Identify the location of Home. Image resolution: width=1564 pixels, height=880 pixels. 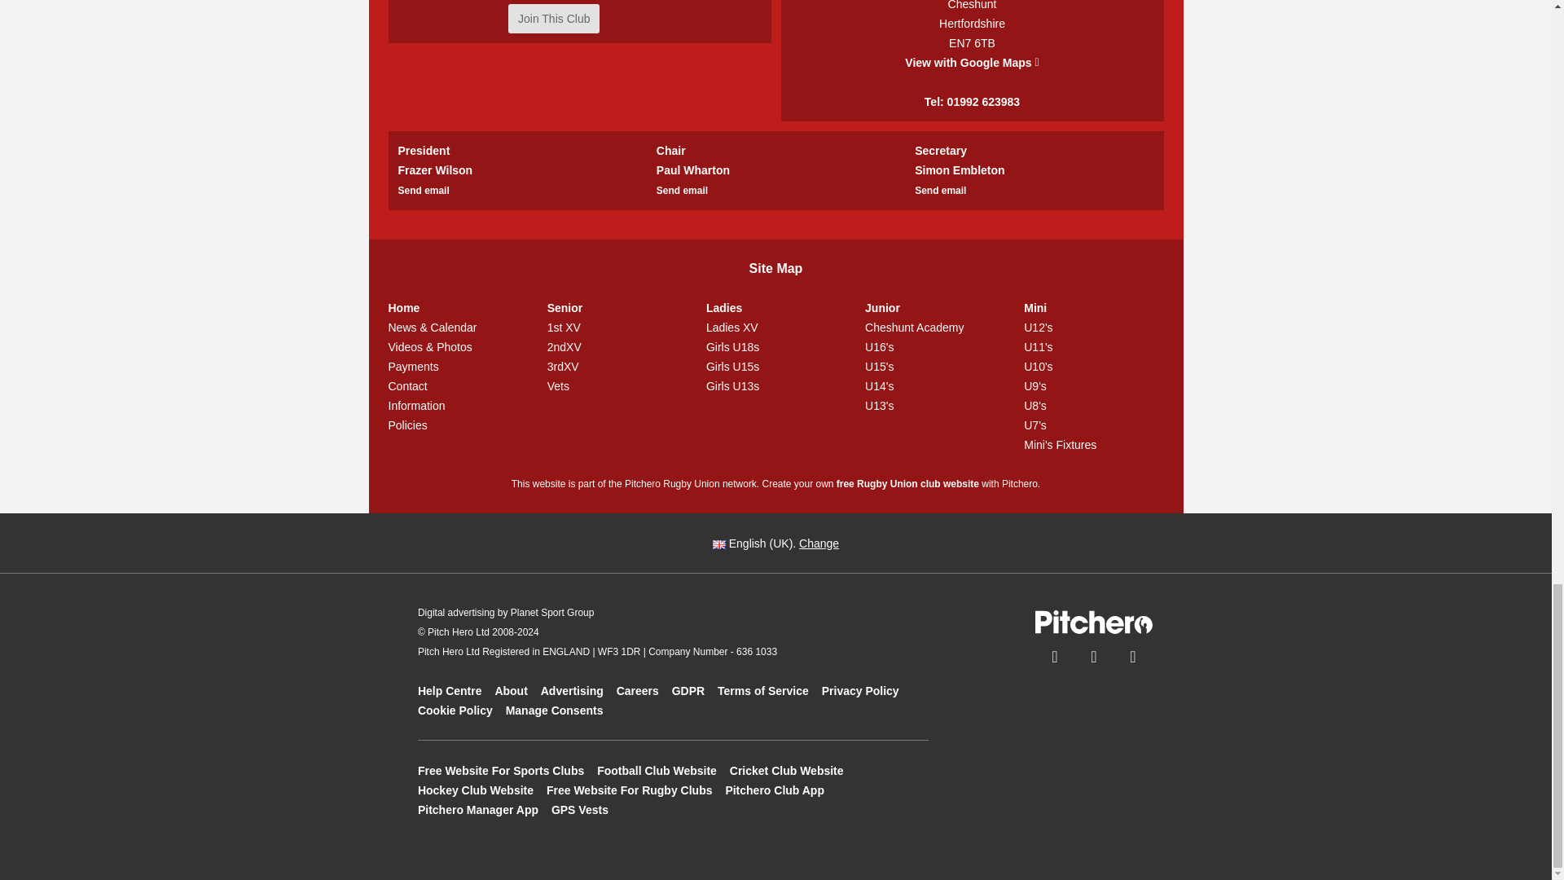
(458, 308).